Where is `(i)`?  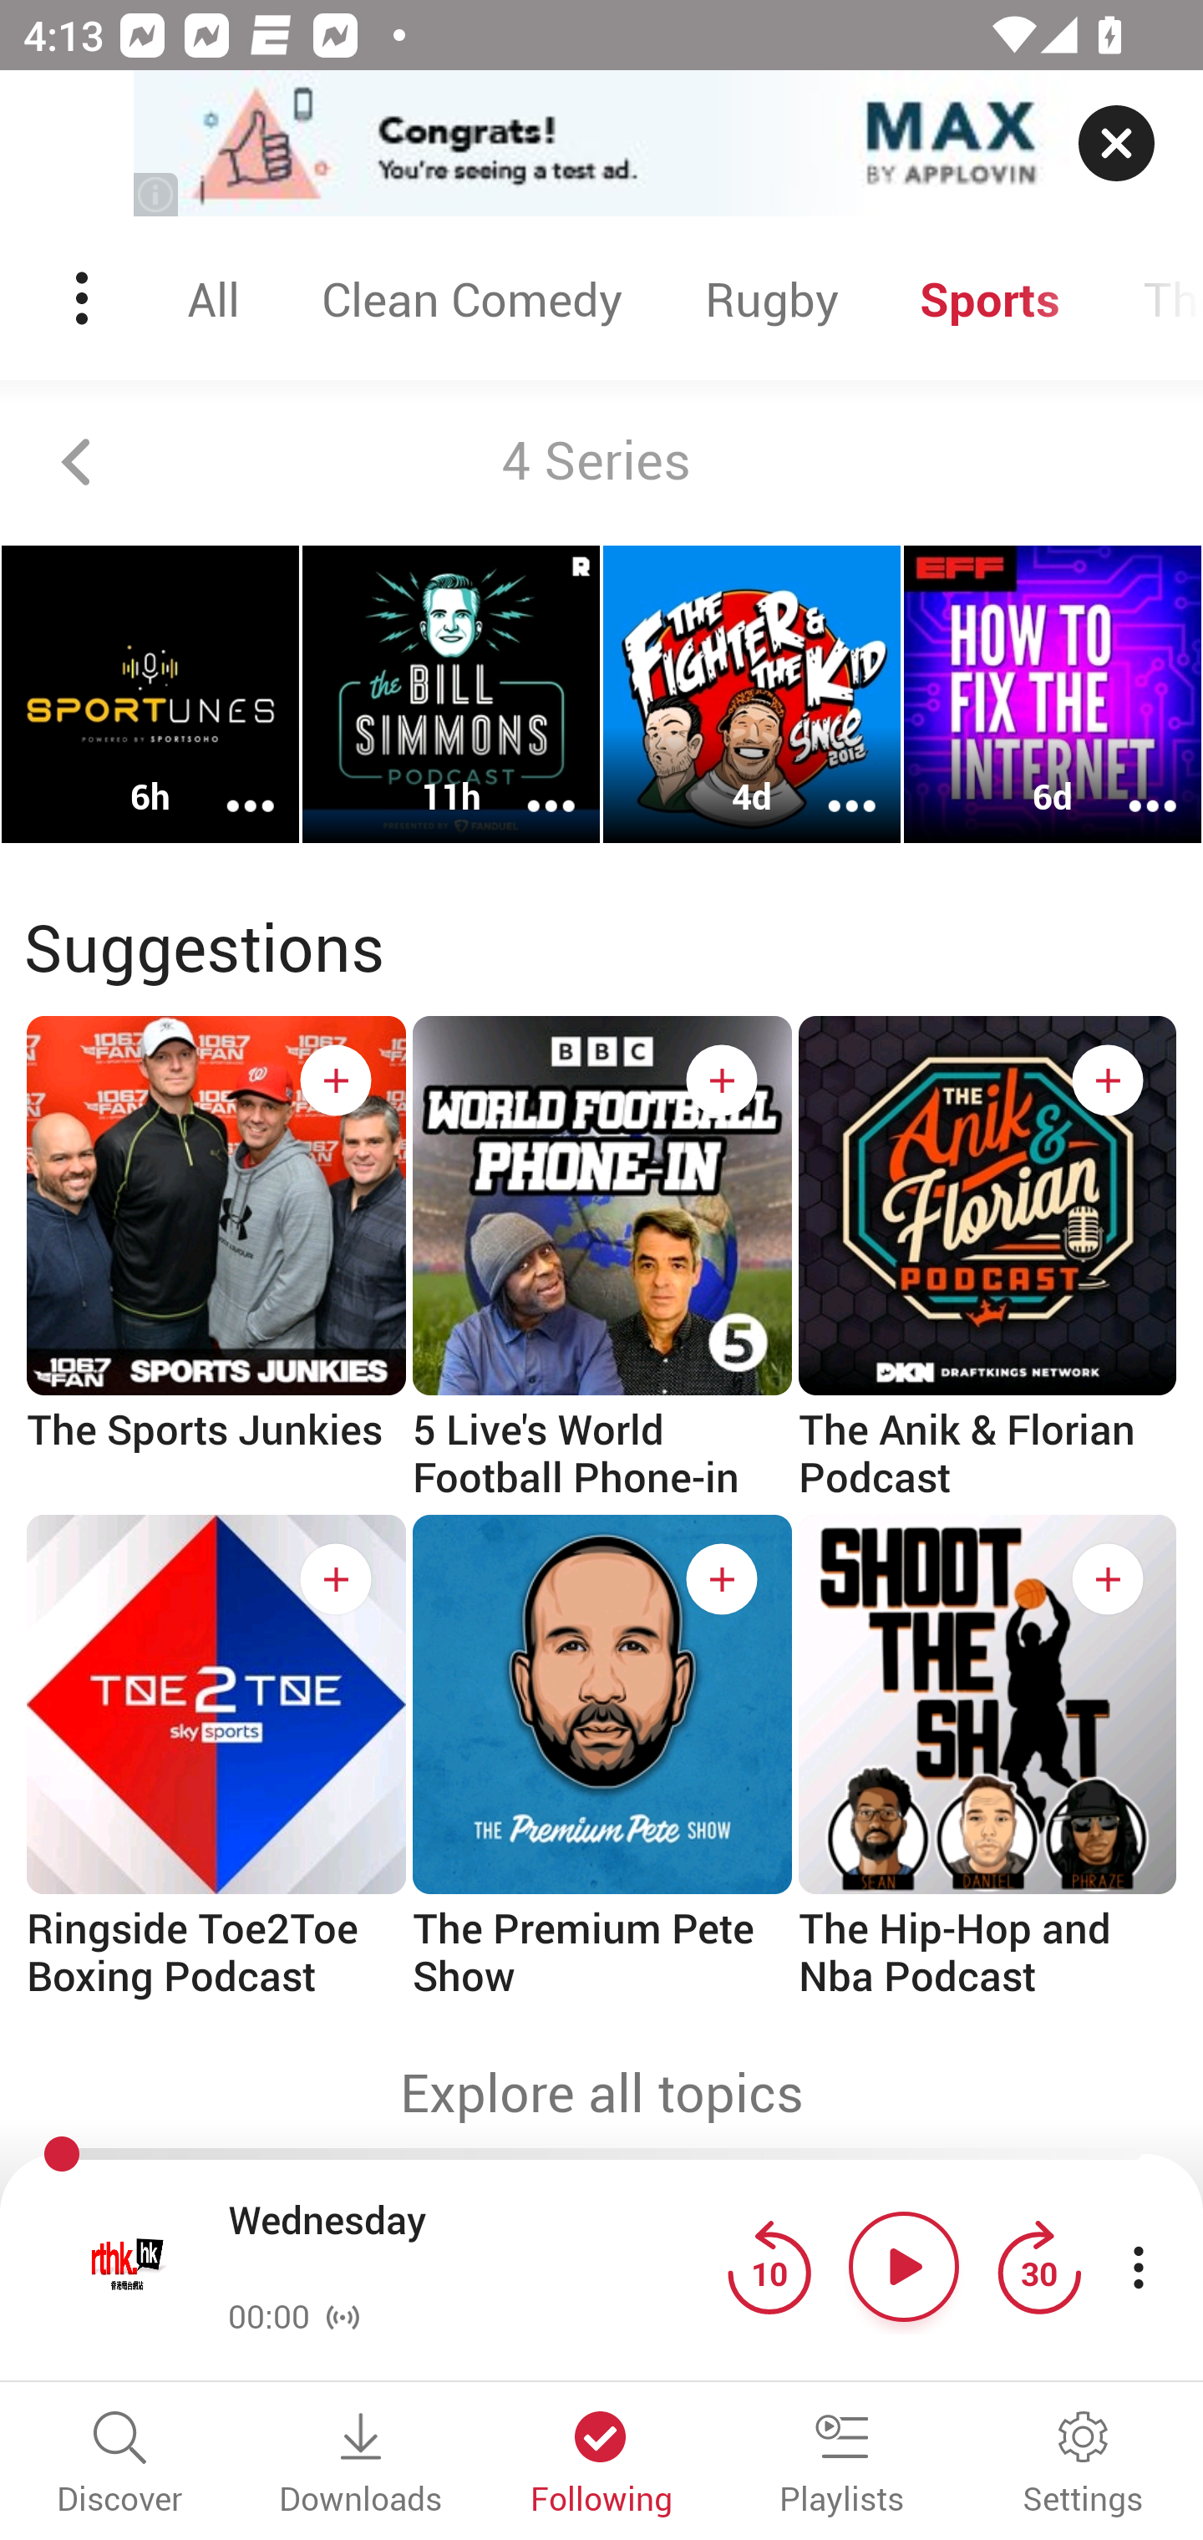
(i) is located at coordinates (157, 194).